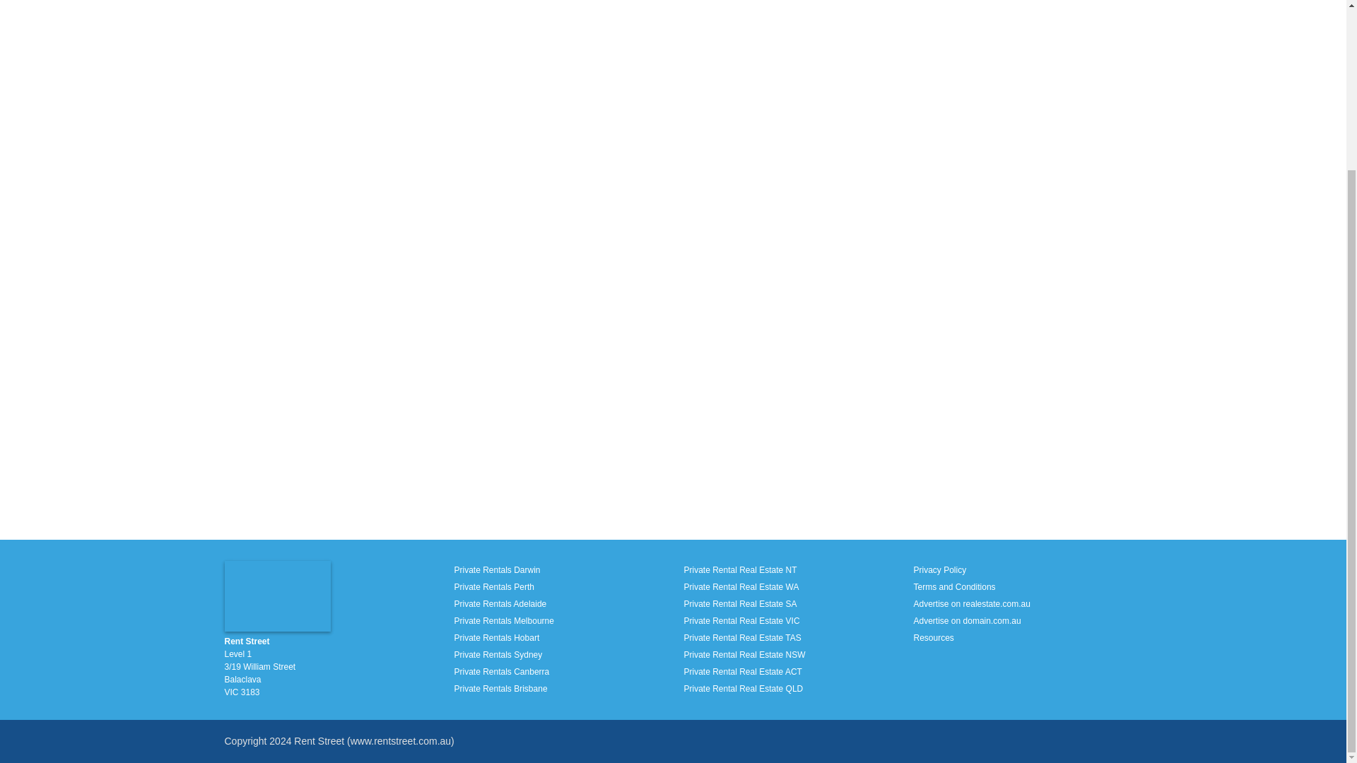 The image size is (1357, 763). What do you see at coordinates (971, 603) in the screenshot?
I see `Advertise on realestate.com.au` at bounding box center [971, 603].